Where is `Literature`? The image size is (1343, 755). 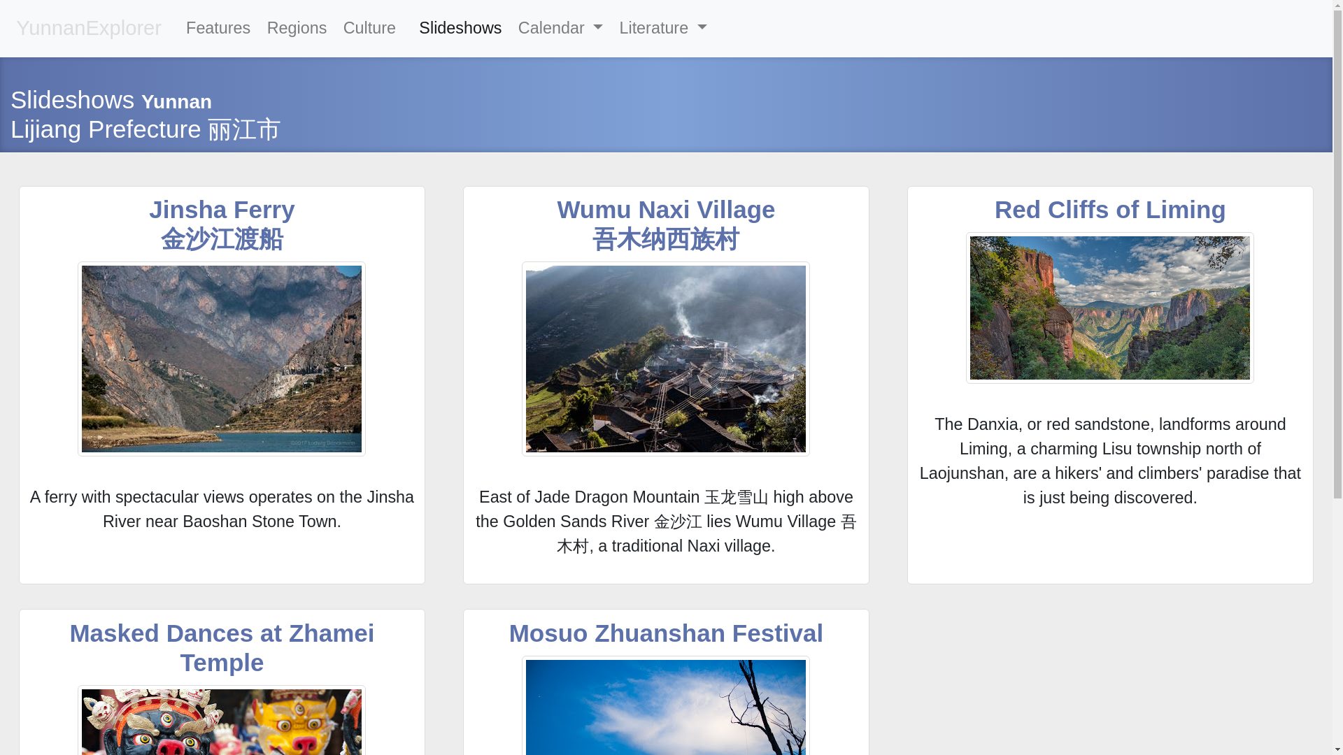 Literature is located at coordinates (662, 28).